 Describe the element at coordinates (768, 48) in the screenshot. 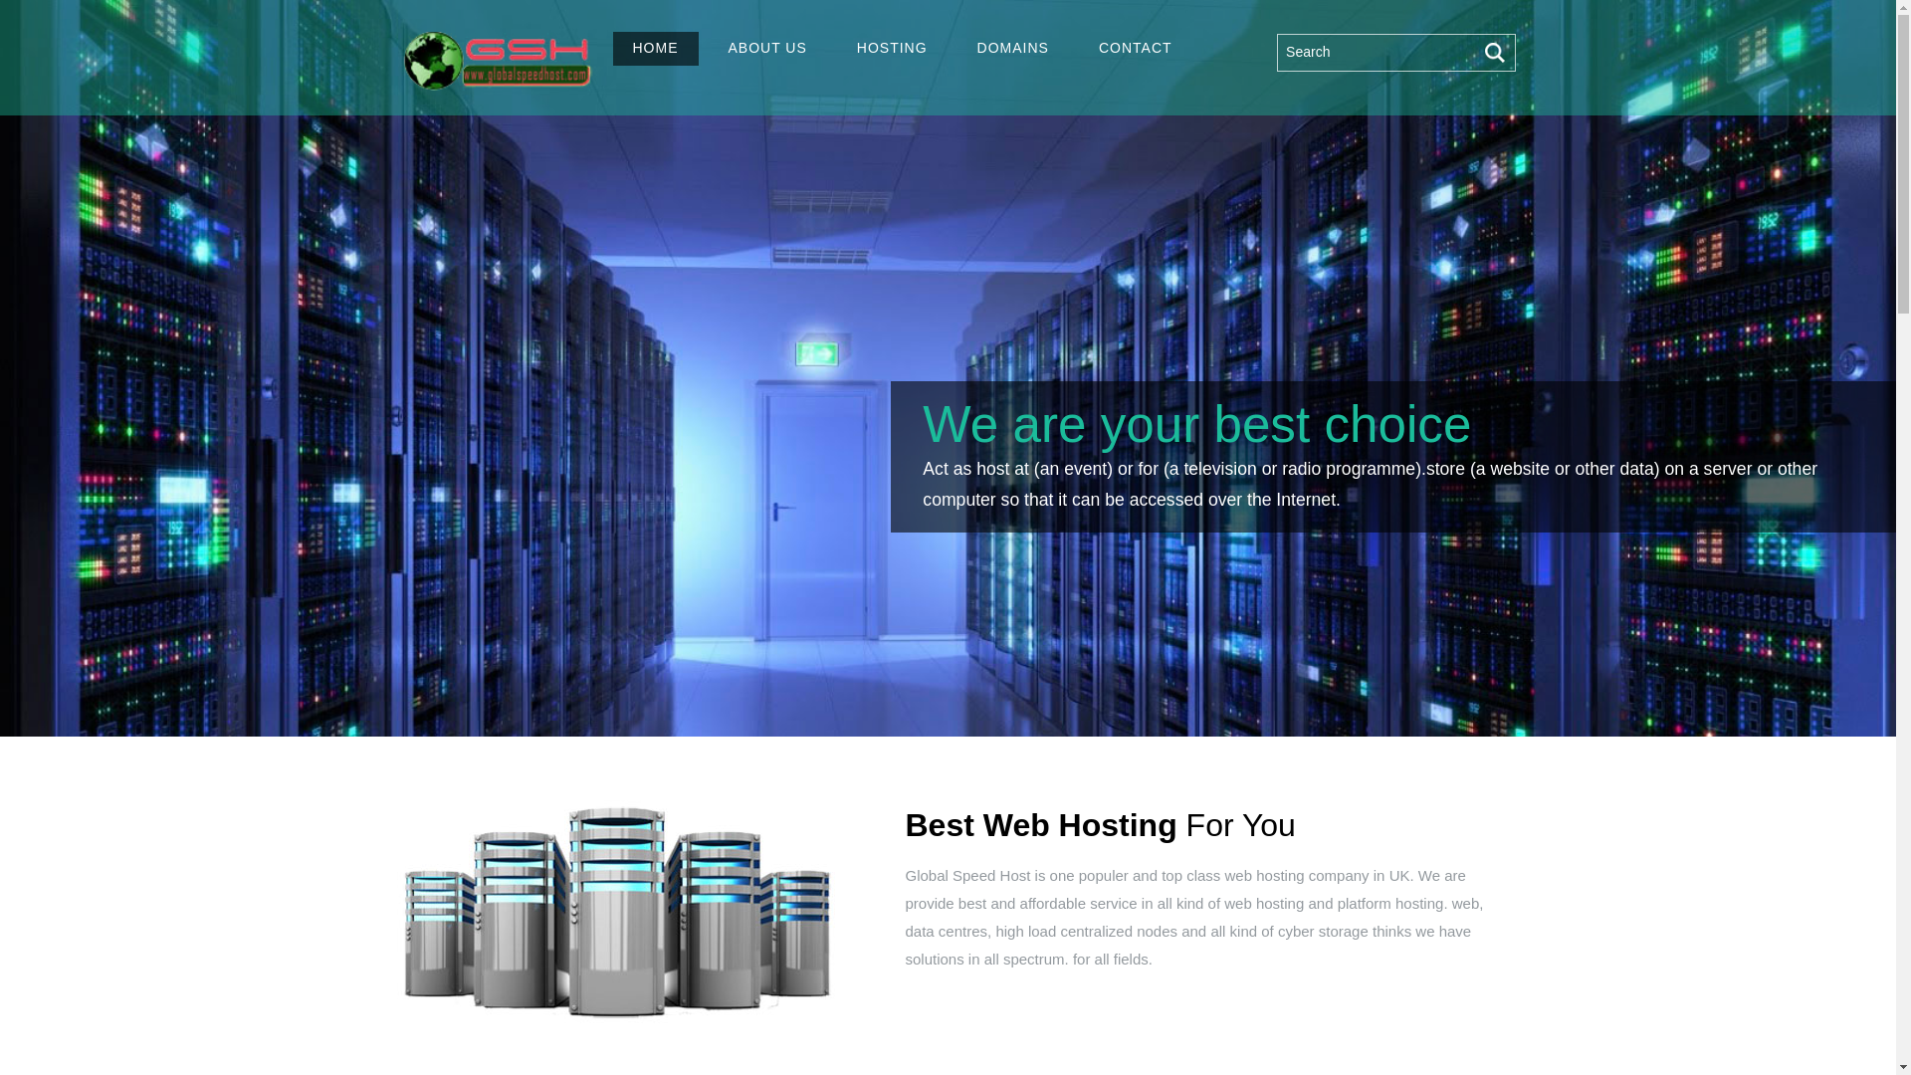

I see `ABOUT US` at that location.